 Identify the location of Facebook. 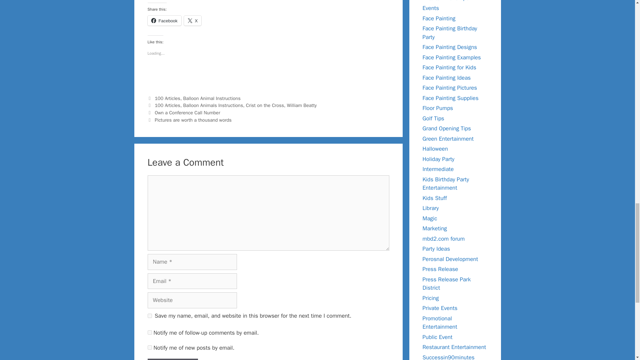
(164, 21).